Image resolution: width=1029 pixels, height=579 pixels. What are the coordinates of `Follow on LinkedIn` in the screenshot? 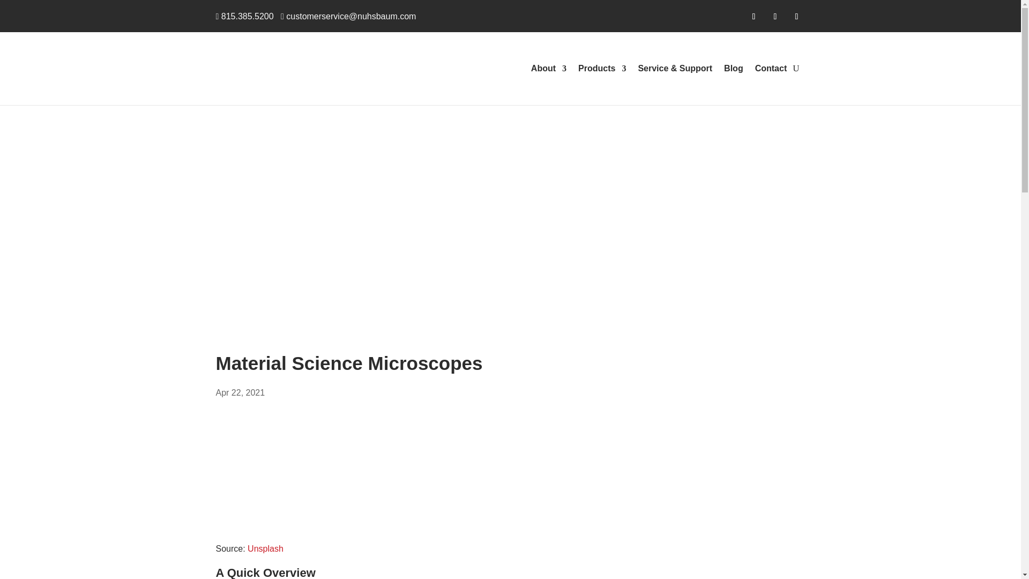 It's located at (796, 17).